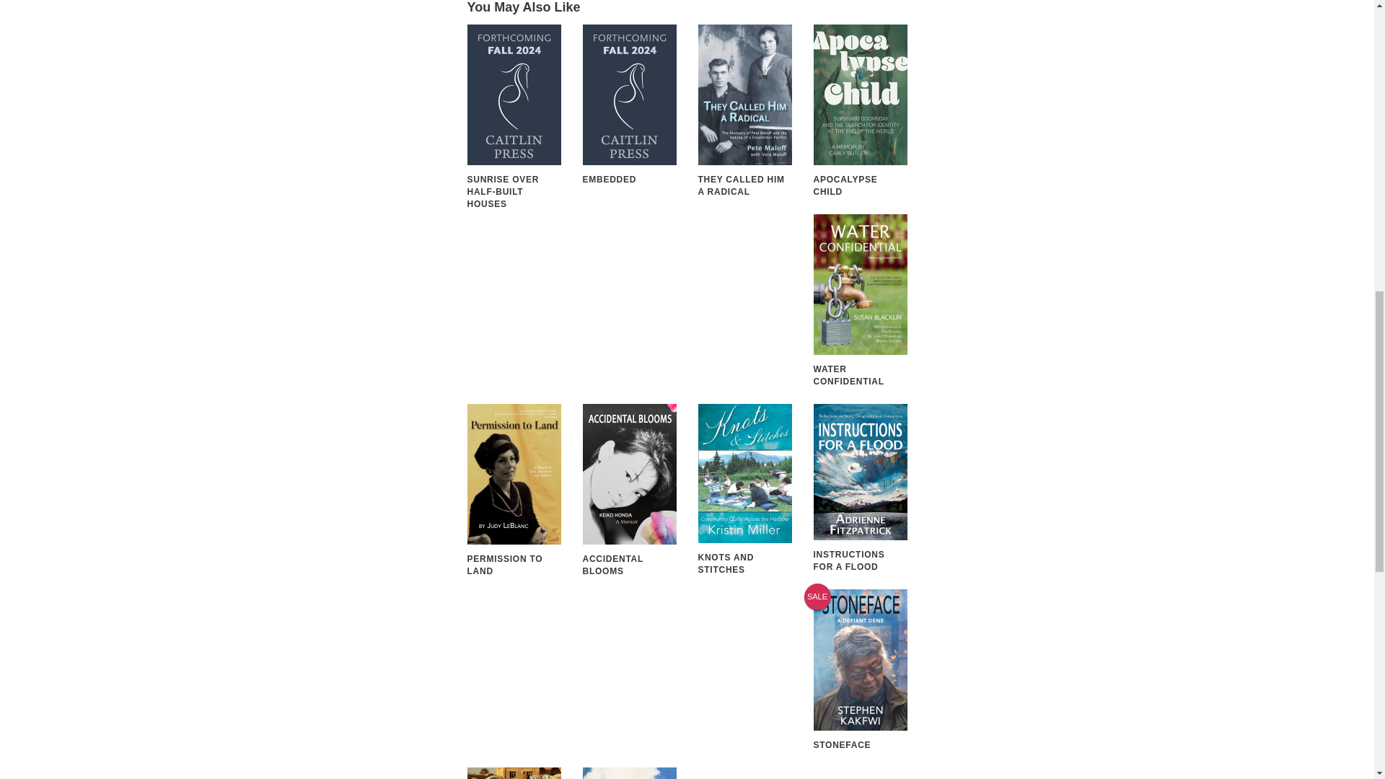 The width and height of the screenshot is (1385, 779). Describe the element at coordinates (630, 490) in the screenshot. I see `View Accidental Blooms` at that location.